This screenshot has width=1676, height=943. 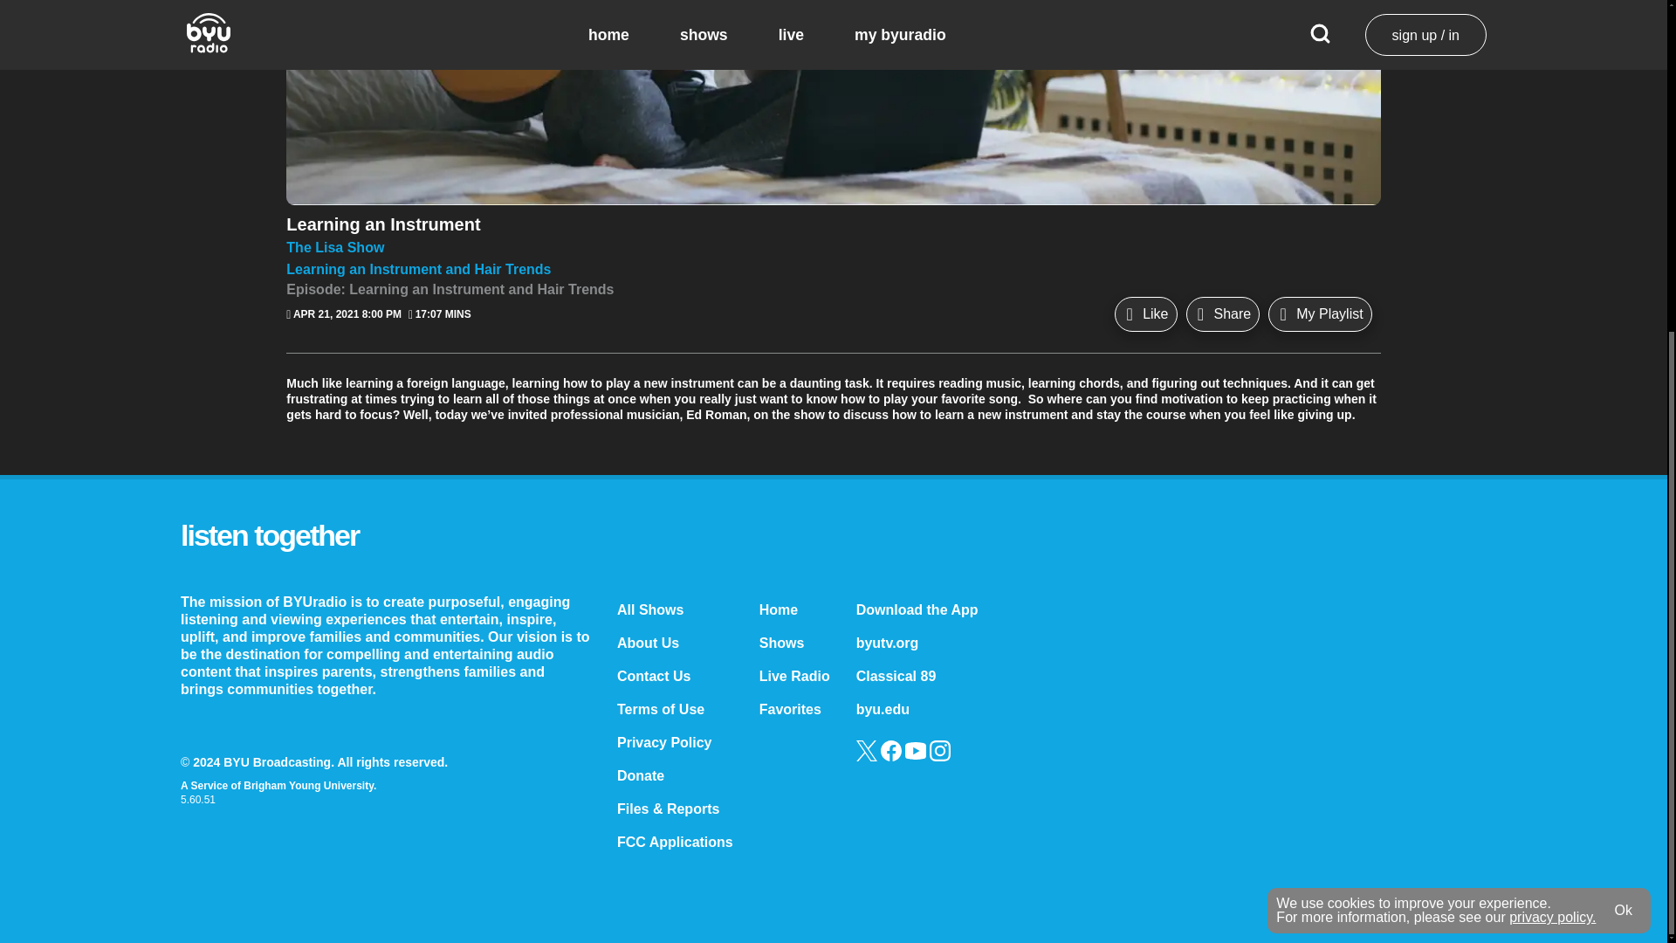 I want to click on Learning an Instrument and Hair Trends, so click(x=833, y=269).